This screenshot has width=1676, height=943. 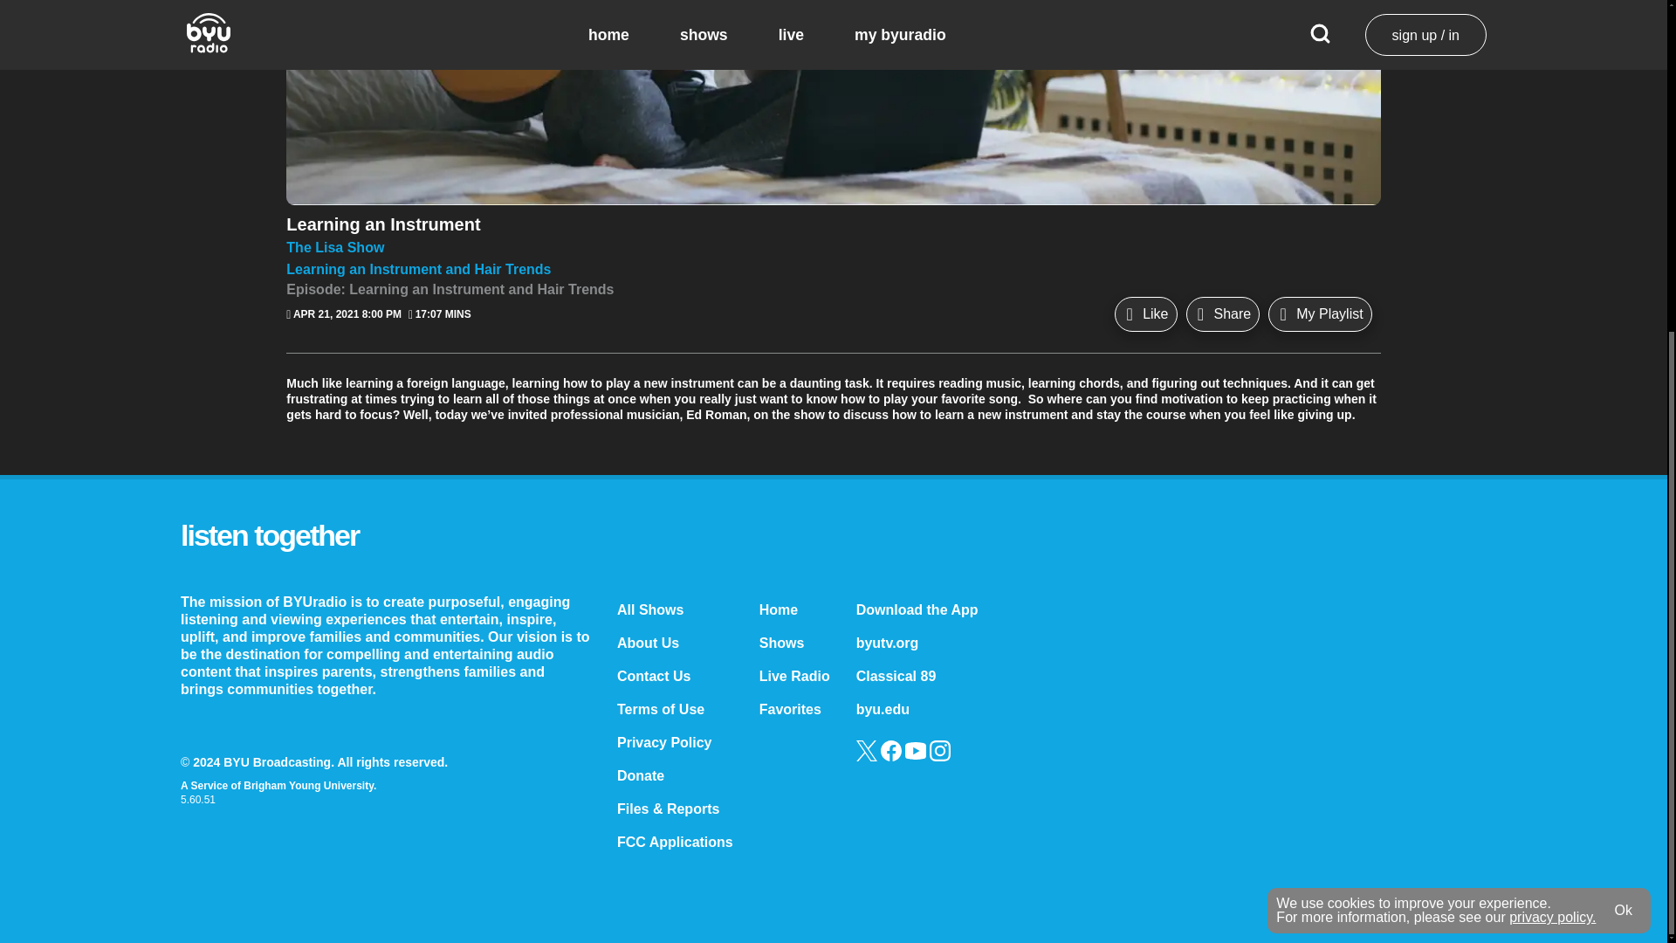 I want to click on Learning an Instrument and Hair Trends, so click(x=833, y=269).